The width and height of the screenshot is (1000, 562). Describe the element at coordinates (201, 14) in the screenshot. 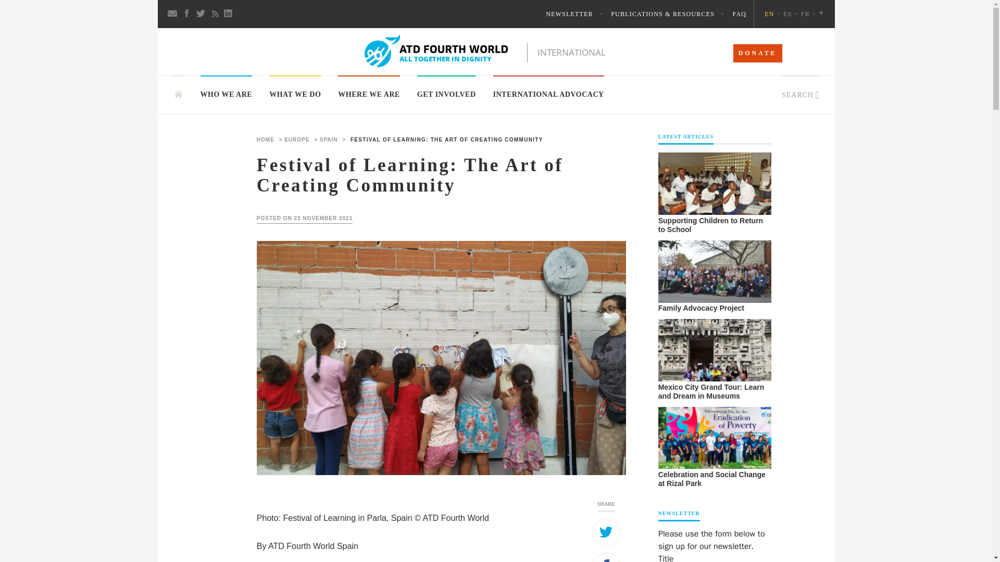

I see `Twitter` at that location.